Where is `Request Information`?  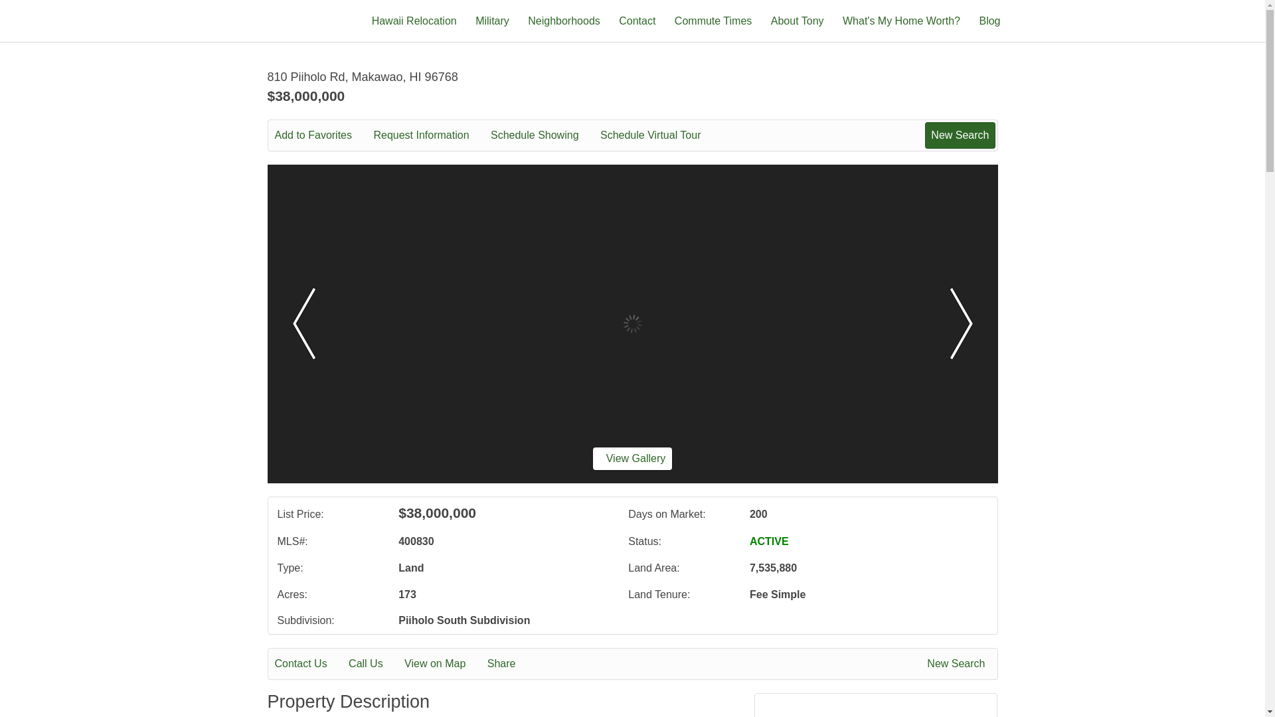 Request Information is located at coordinates (430, 135).